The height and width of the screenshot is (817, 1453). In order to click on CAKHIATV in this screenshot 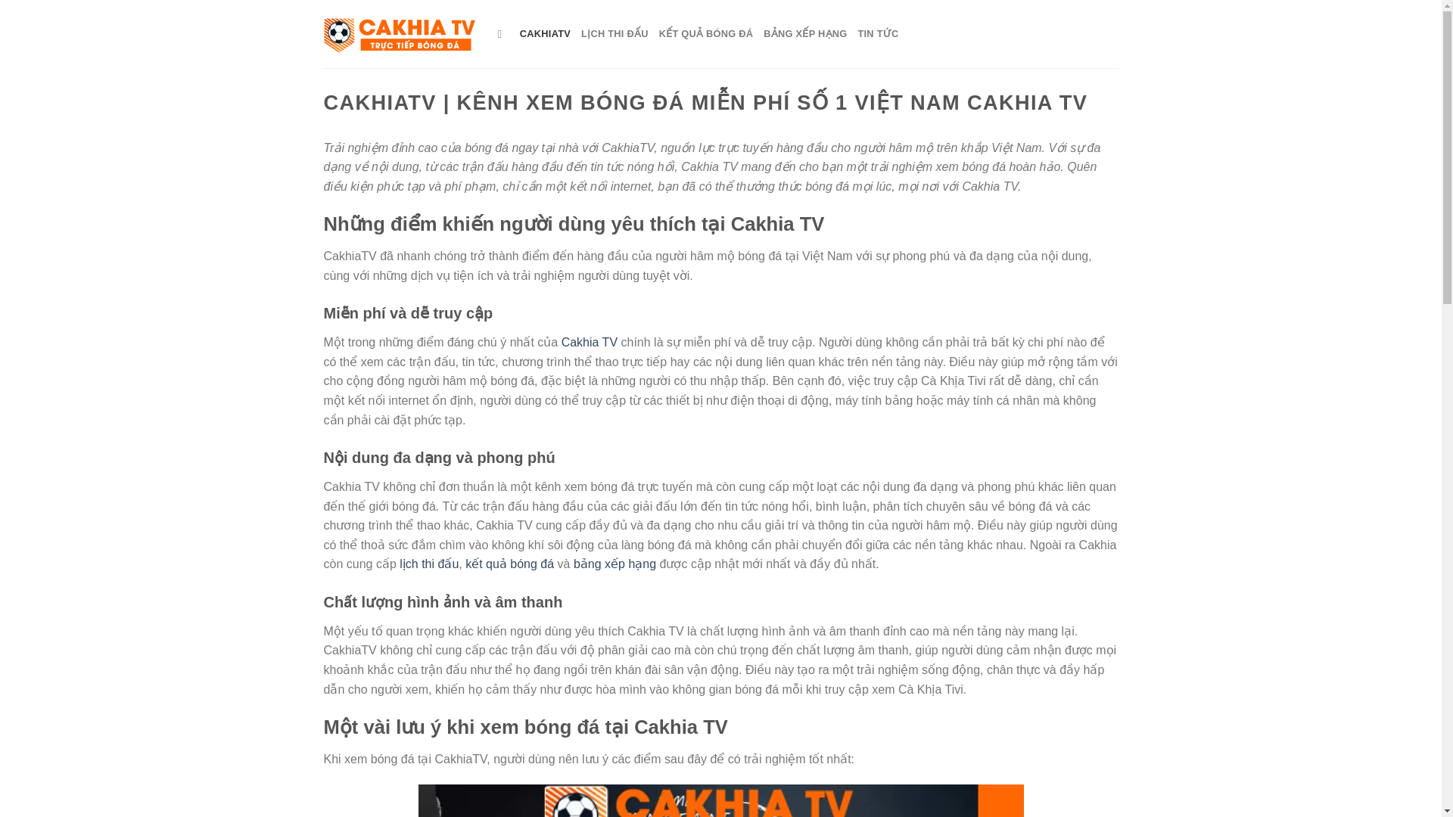, I will do `click(545, 33)`.